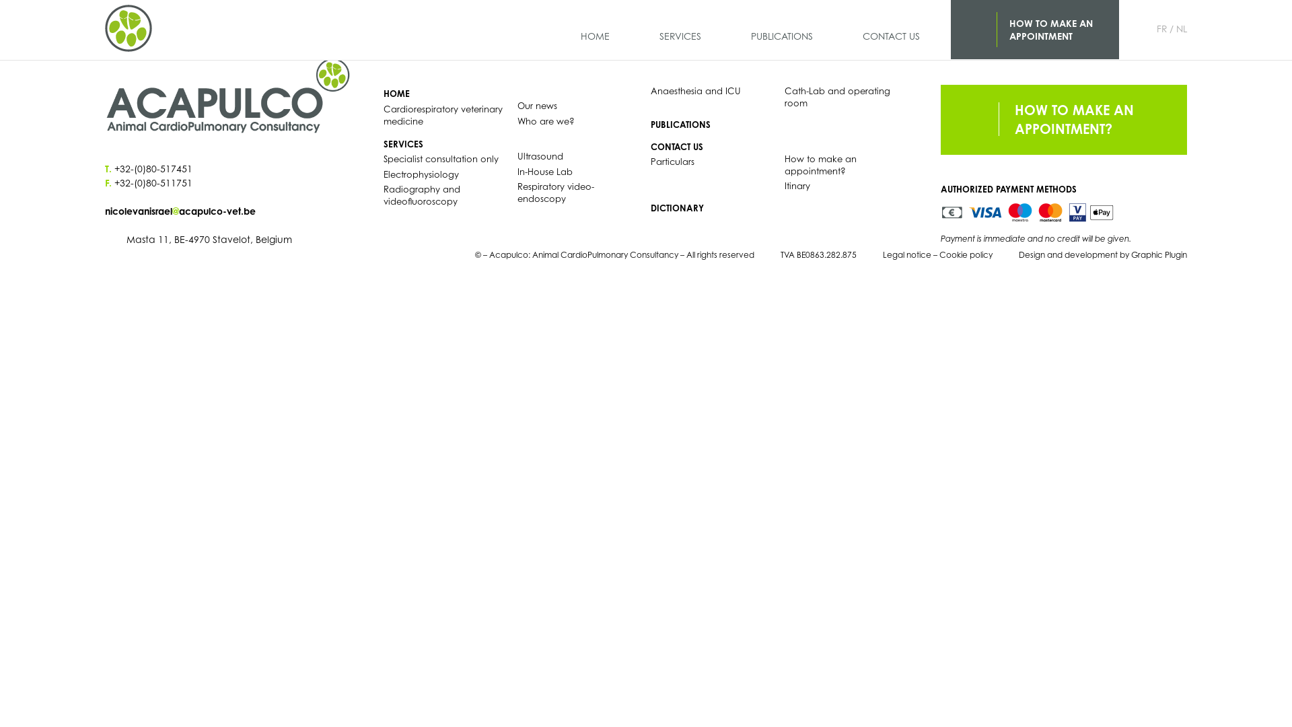 The image size is (1292, 727). What do you see at coordinates (421, 174) in the screenshot?
I see `Electrophysiology` at bounding box center [421, 174].